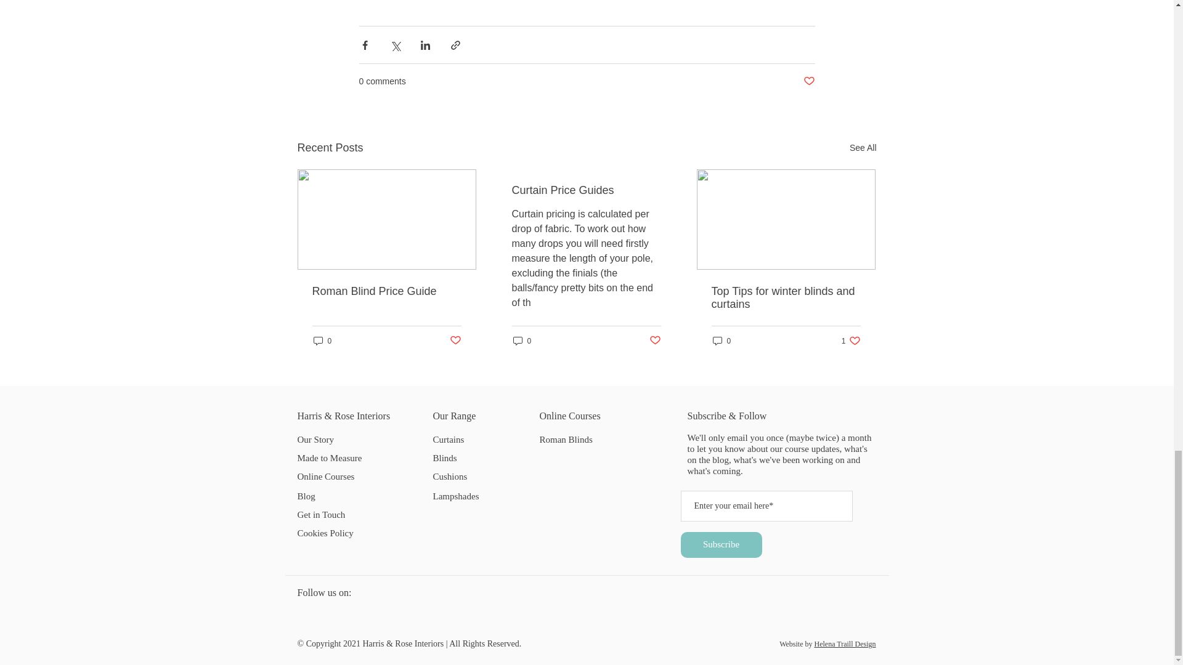 The height and width of the screenshot is (665, 1183). I want to click on Roman Blind Price Guide, so click(386, 291).